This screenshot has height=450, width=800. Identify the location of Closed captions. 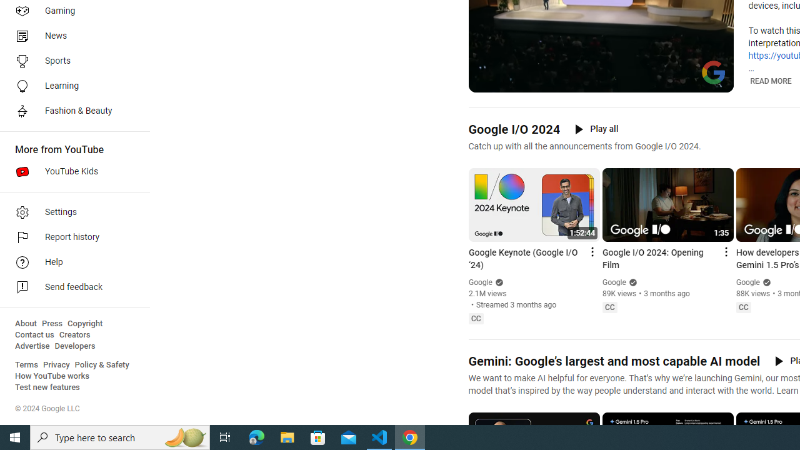
(743, 307).